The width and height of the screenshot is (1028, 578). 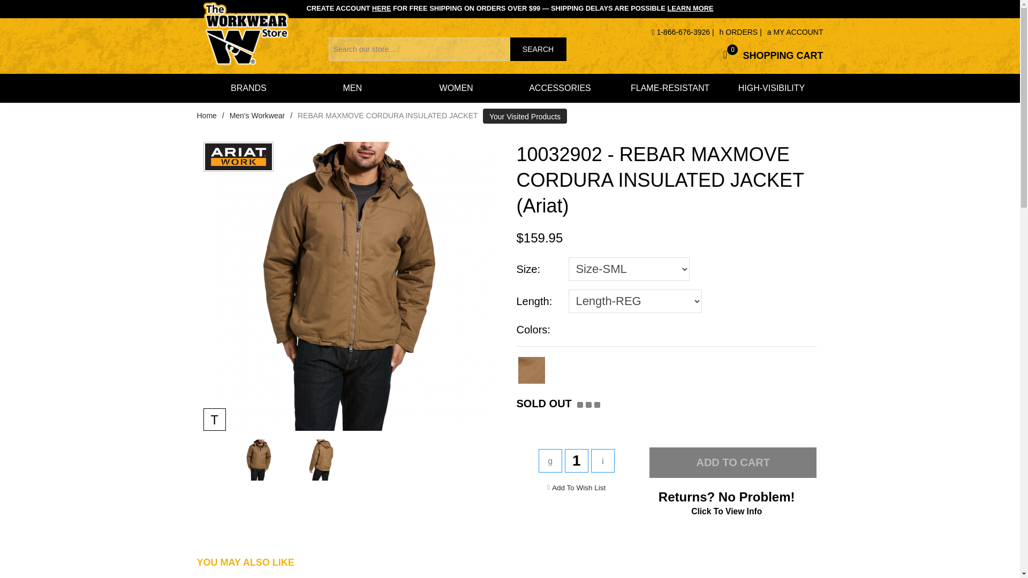 I want to click on BRANDS, so click(x=690, y=7).